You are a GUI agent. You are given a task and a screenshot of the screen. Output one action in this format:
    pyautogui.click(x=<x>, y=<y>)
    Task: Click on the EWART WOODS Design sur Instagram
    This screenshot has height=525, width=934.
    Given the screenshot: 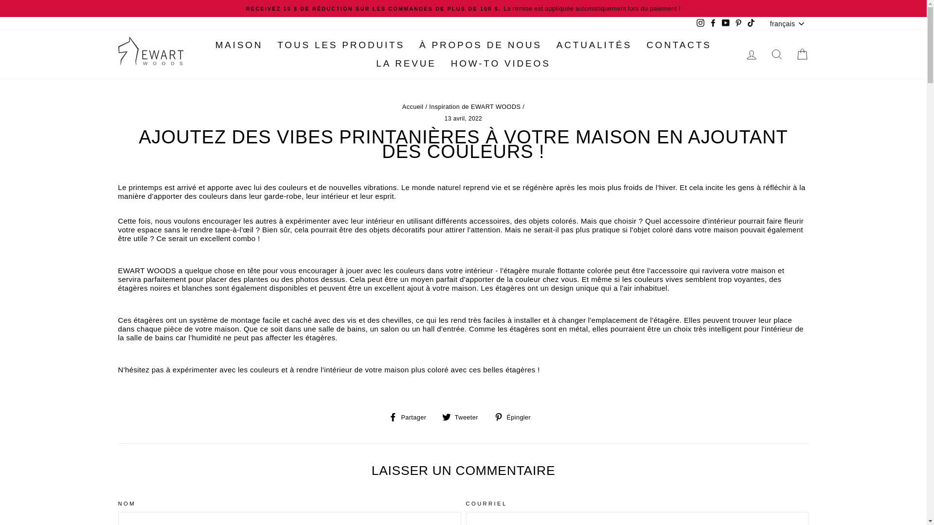 What is the action you would take?
    pyautogui.click(x=700, y=23)
    